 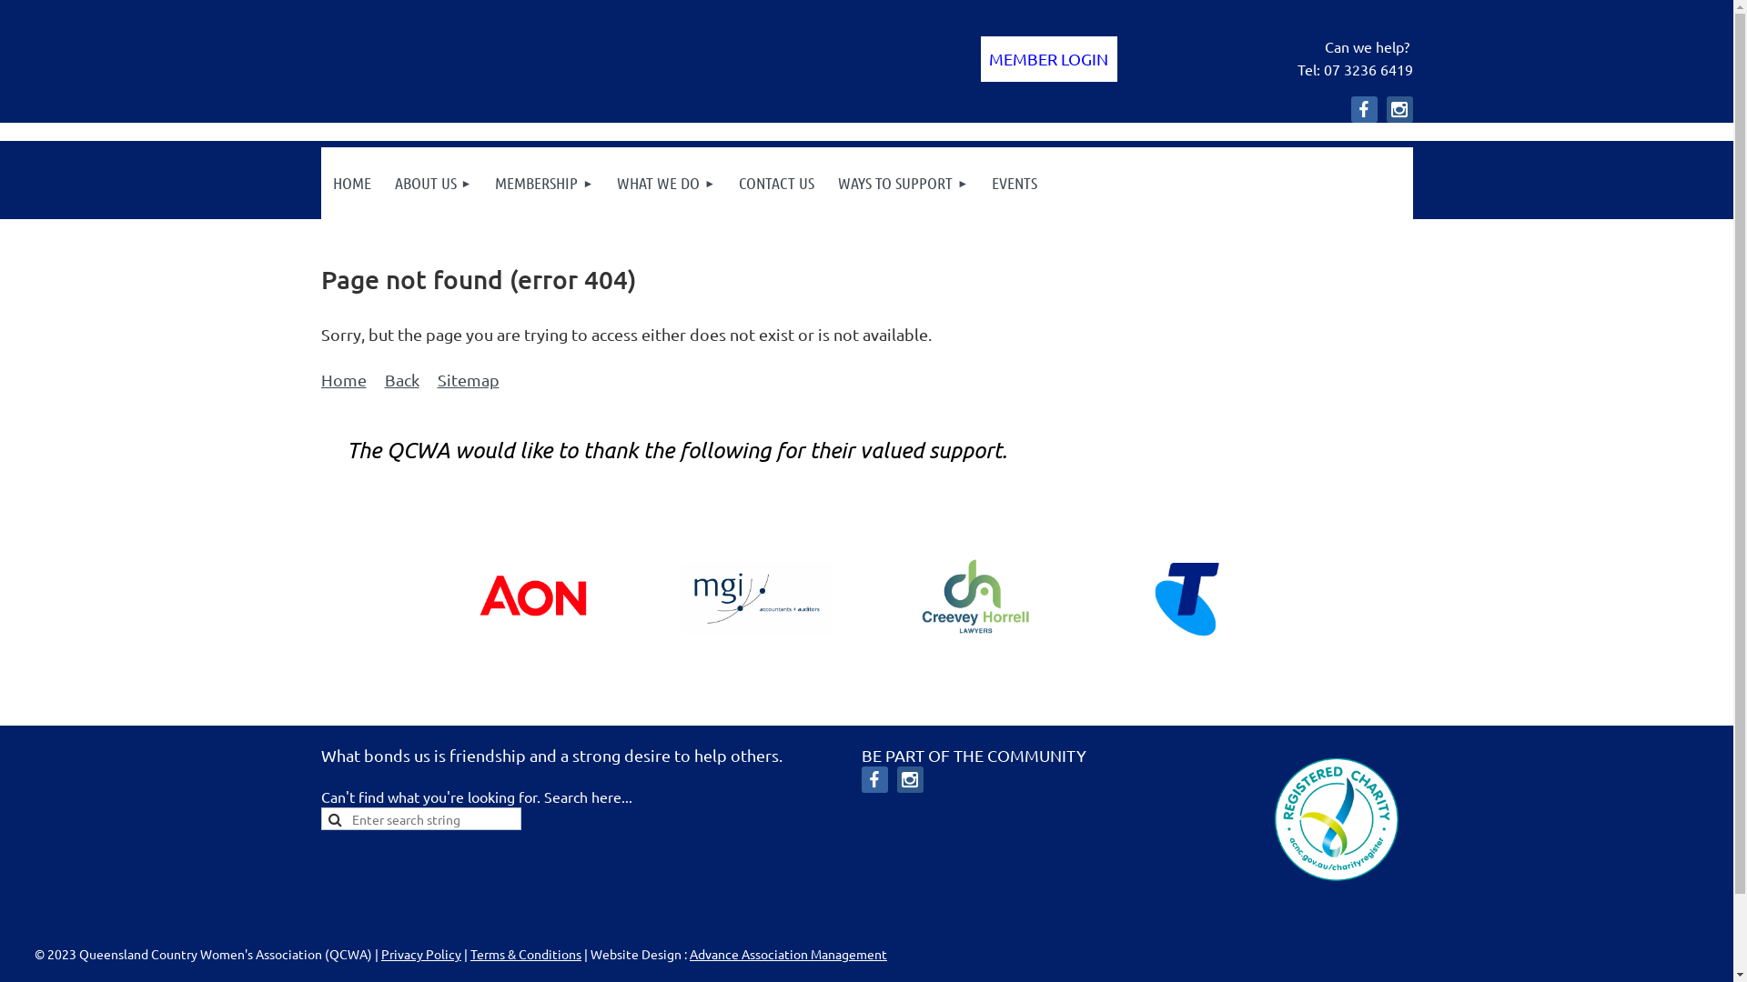 I want to click on Instagram, so click(x=1399, y=109).